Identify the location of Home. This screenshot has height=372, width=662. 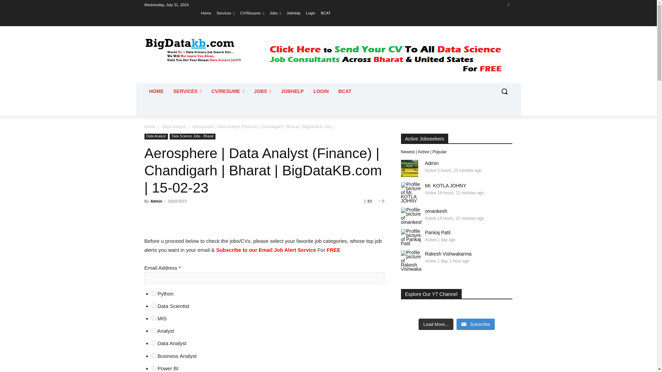
(206, 13).